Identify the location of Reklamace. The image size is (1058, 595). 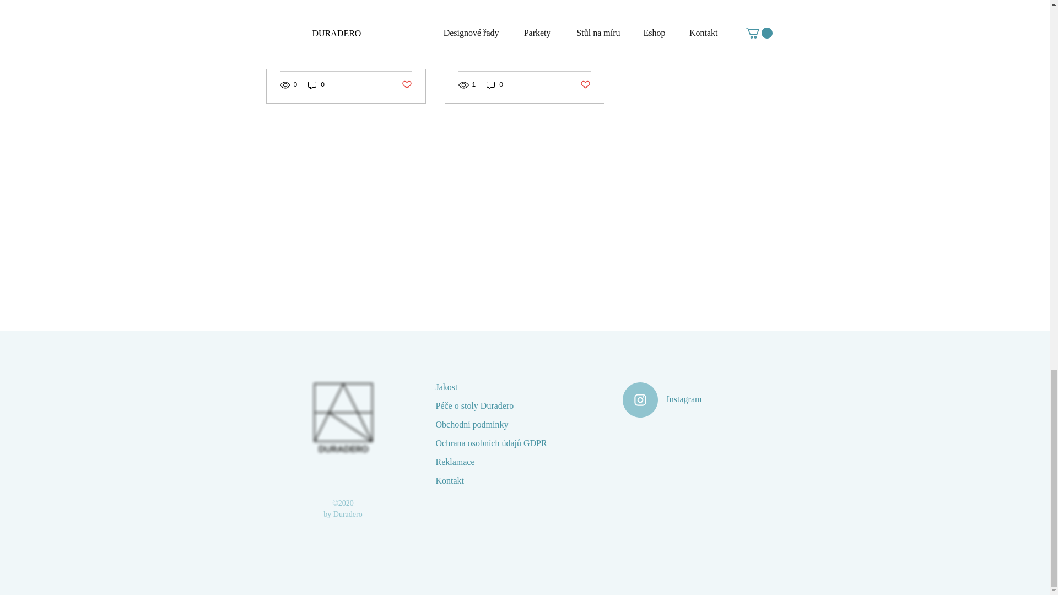
(454, 462).